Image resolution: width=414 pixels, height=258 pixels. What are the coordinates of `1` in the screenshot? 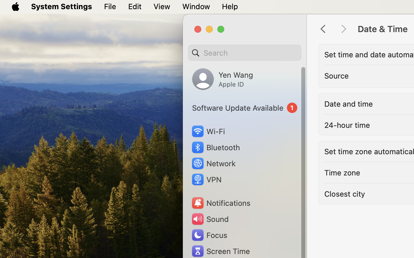 It's located at (245, 108).